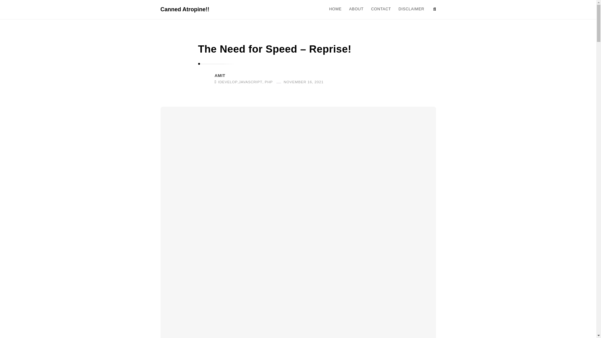 This screenshot has width=601, height=338. Describe the element at coordinates (335, 9) in the screenshot. I see `HOME` at that location.